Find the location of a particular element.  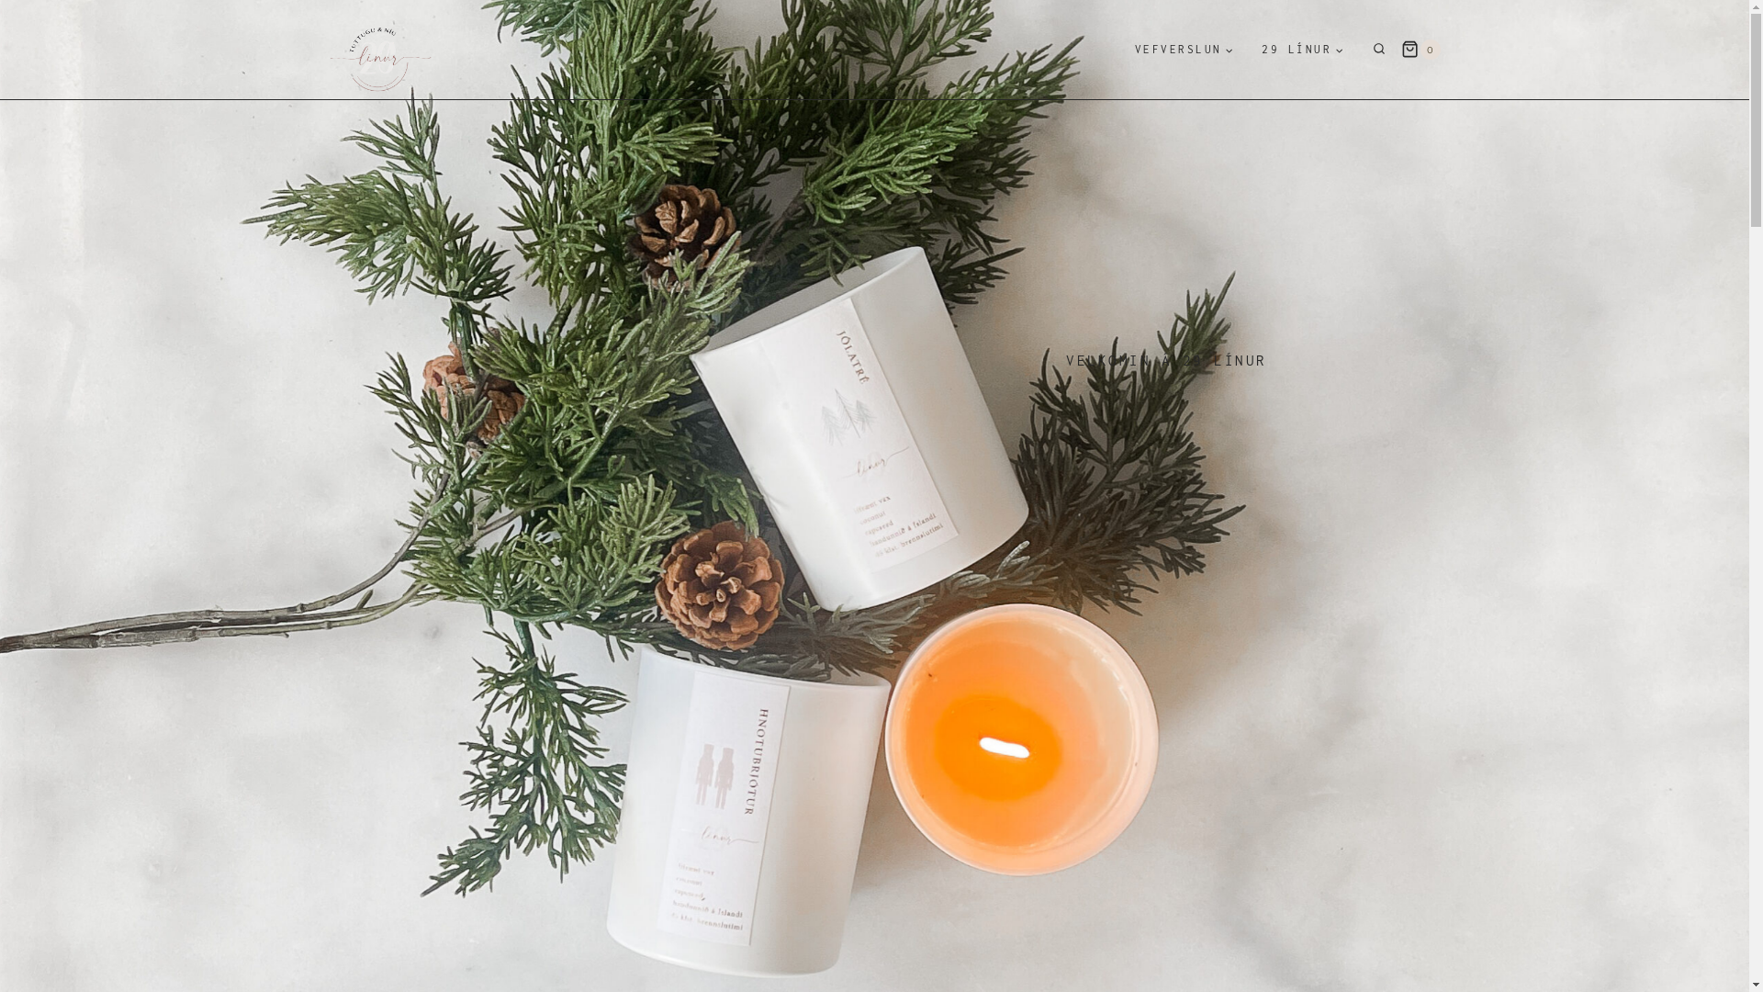

VEFVERSLUN is located at coordinates (1185, 50).